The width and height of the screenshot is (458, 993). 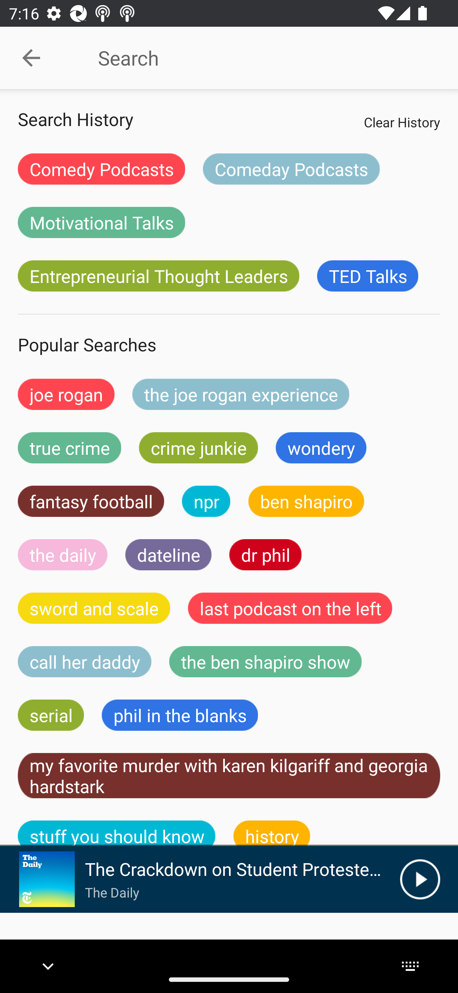 I want to click on Motivational Talks, so click(x=101, y=222).